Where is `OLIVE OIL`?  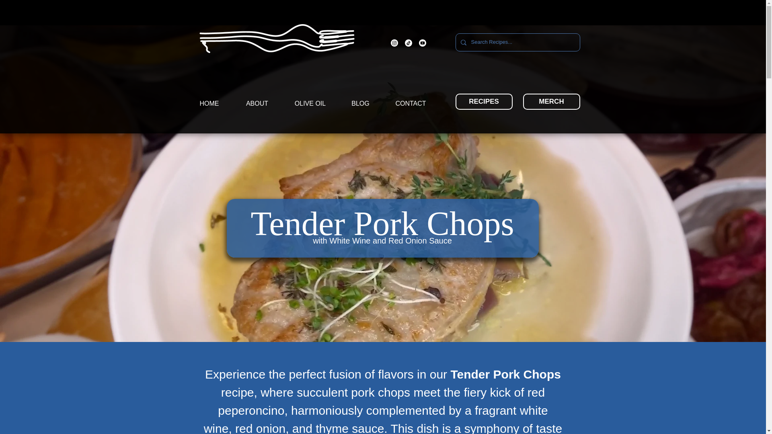
OLIVE OIL is located at coordinates (310, 104).